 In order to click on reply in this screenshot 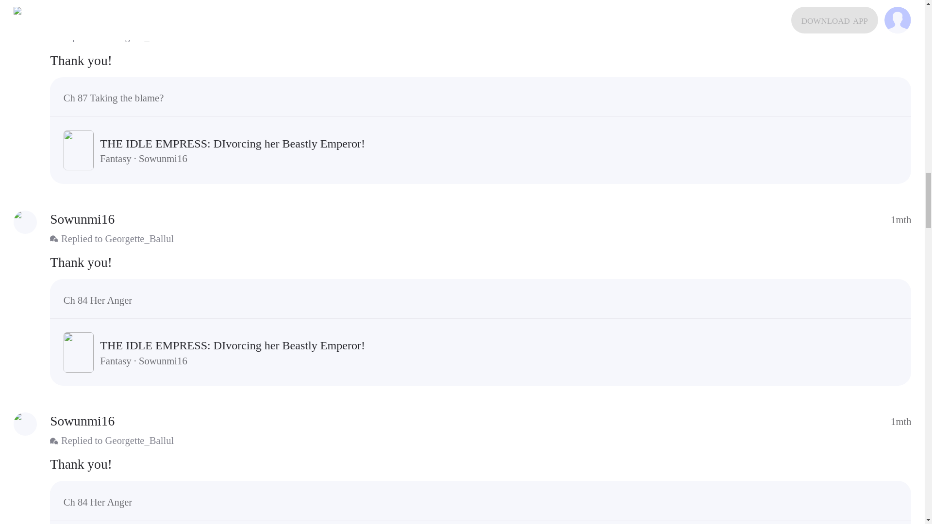, I will do `click(481, 464)`.